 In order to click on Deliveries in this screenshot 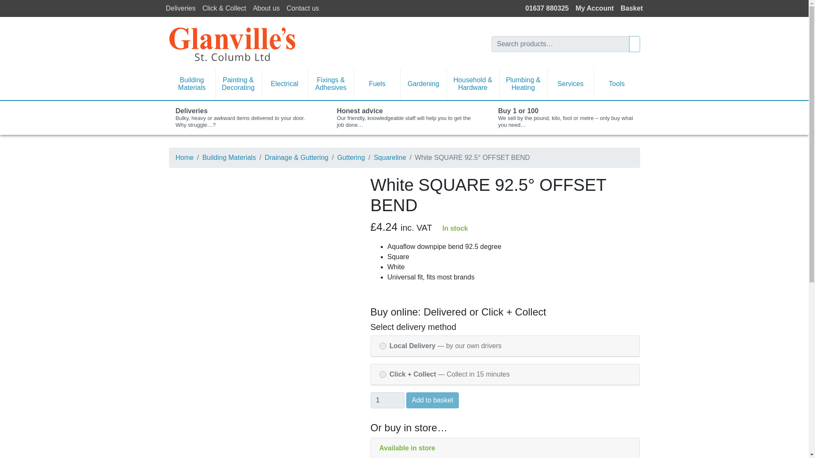, I will do `click(180, 8)`.